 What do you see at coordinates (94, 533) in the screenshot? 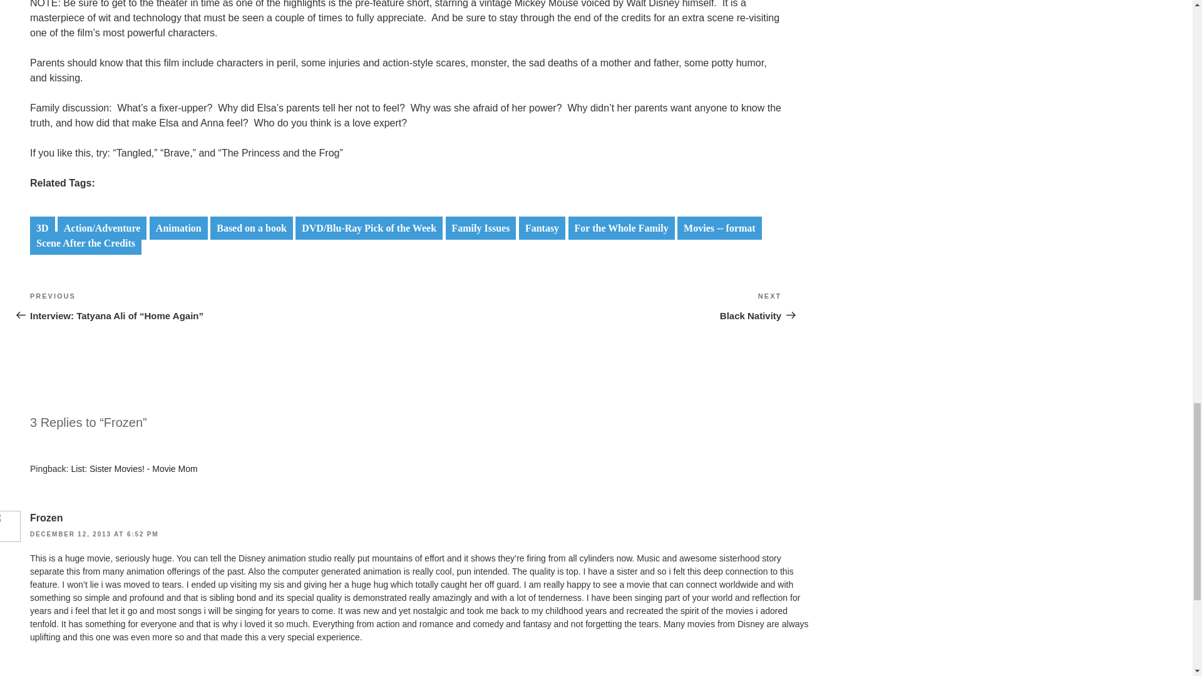
I see `Scene After the Credits` at bounding box center [94, 533].